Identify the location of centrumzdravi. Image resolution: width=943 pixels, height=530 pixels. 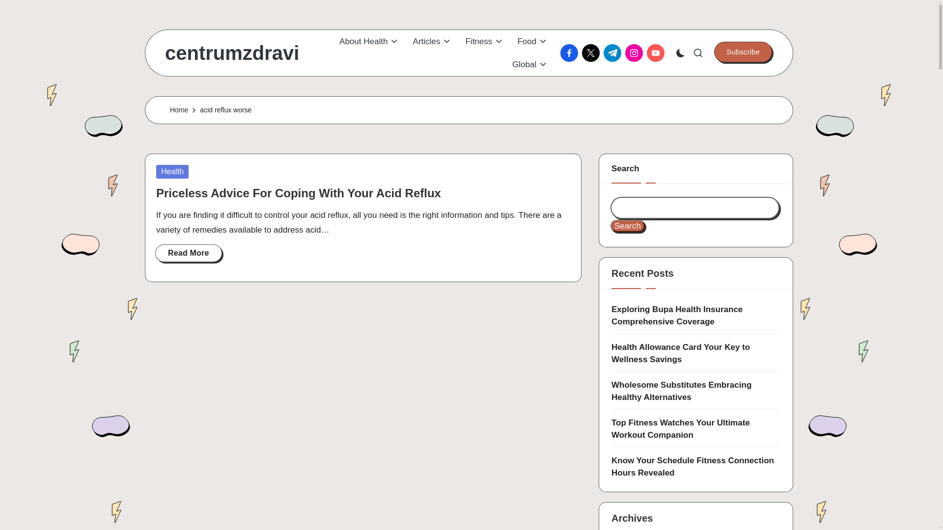
(232, 53).